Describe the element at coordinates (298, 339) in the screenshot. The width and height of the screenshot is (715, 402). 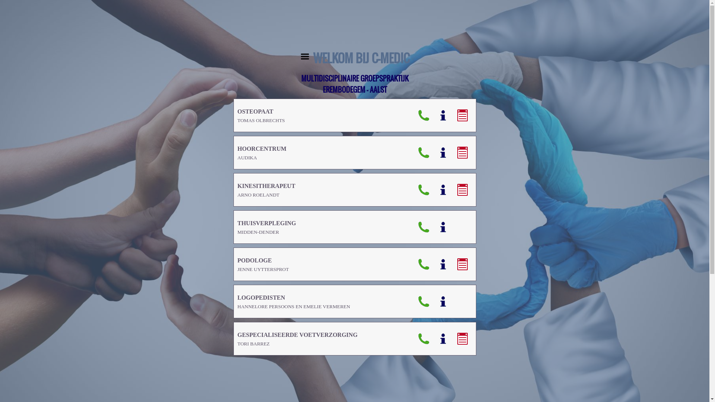
I see `GESPECIALISEERDE VOETVERZORGING
TORI BARREZ` at that location.